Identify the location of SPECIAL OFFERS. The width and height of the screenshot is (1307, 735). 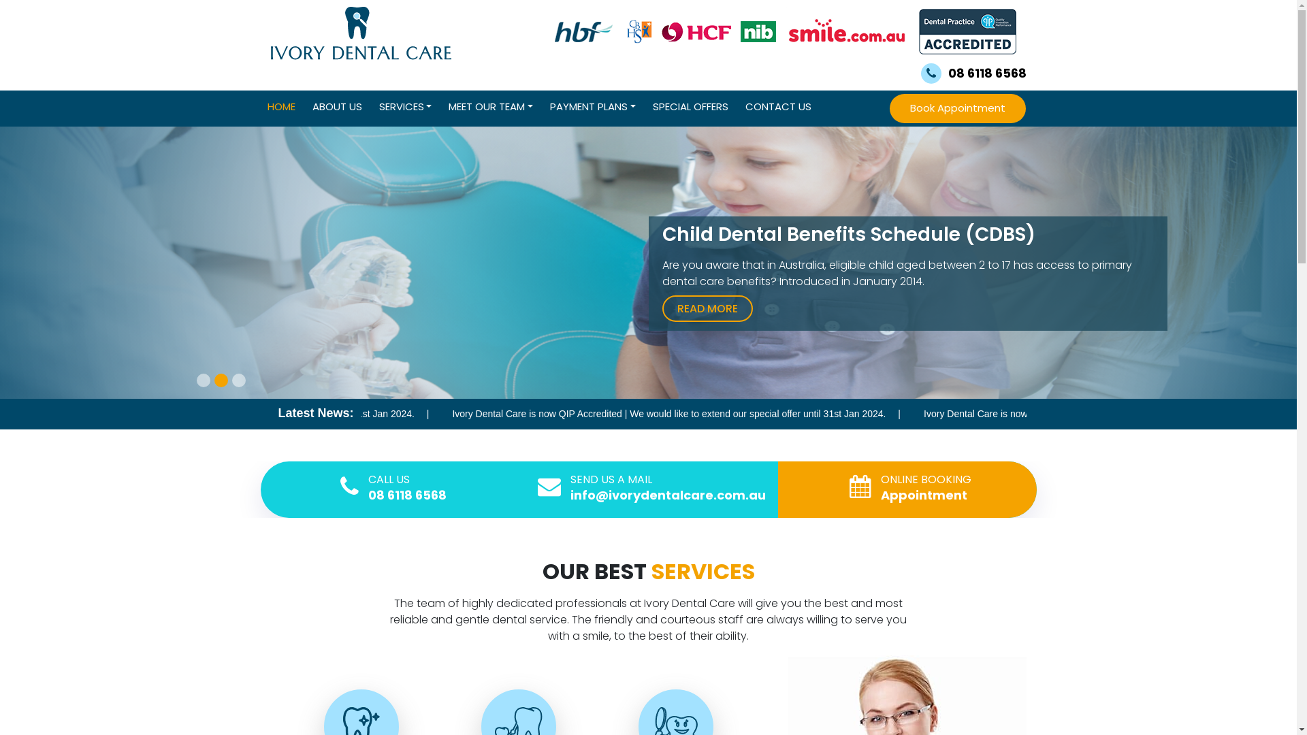
(690, 108).